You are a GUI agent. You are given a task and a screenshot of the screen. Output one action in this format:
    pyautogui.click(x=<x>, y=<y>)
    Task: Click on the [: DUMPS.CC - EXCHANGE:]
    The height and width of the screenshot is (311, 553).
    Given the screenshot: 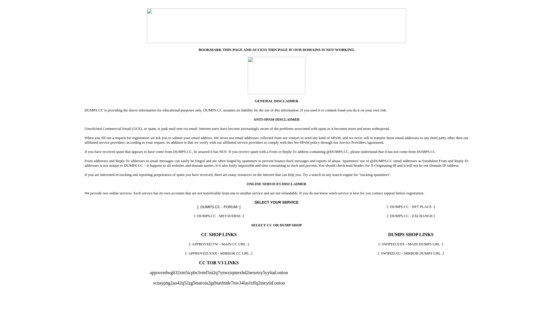 What is the action you would take?
    pyautogui.click(x=411, y=216)
    